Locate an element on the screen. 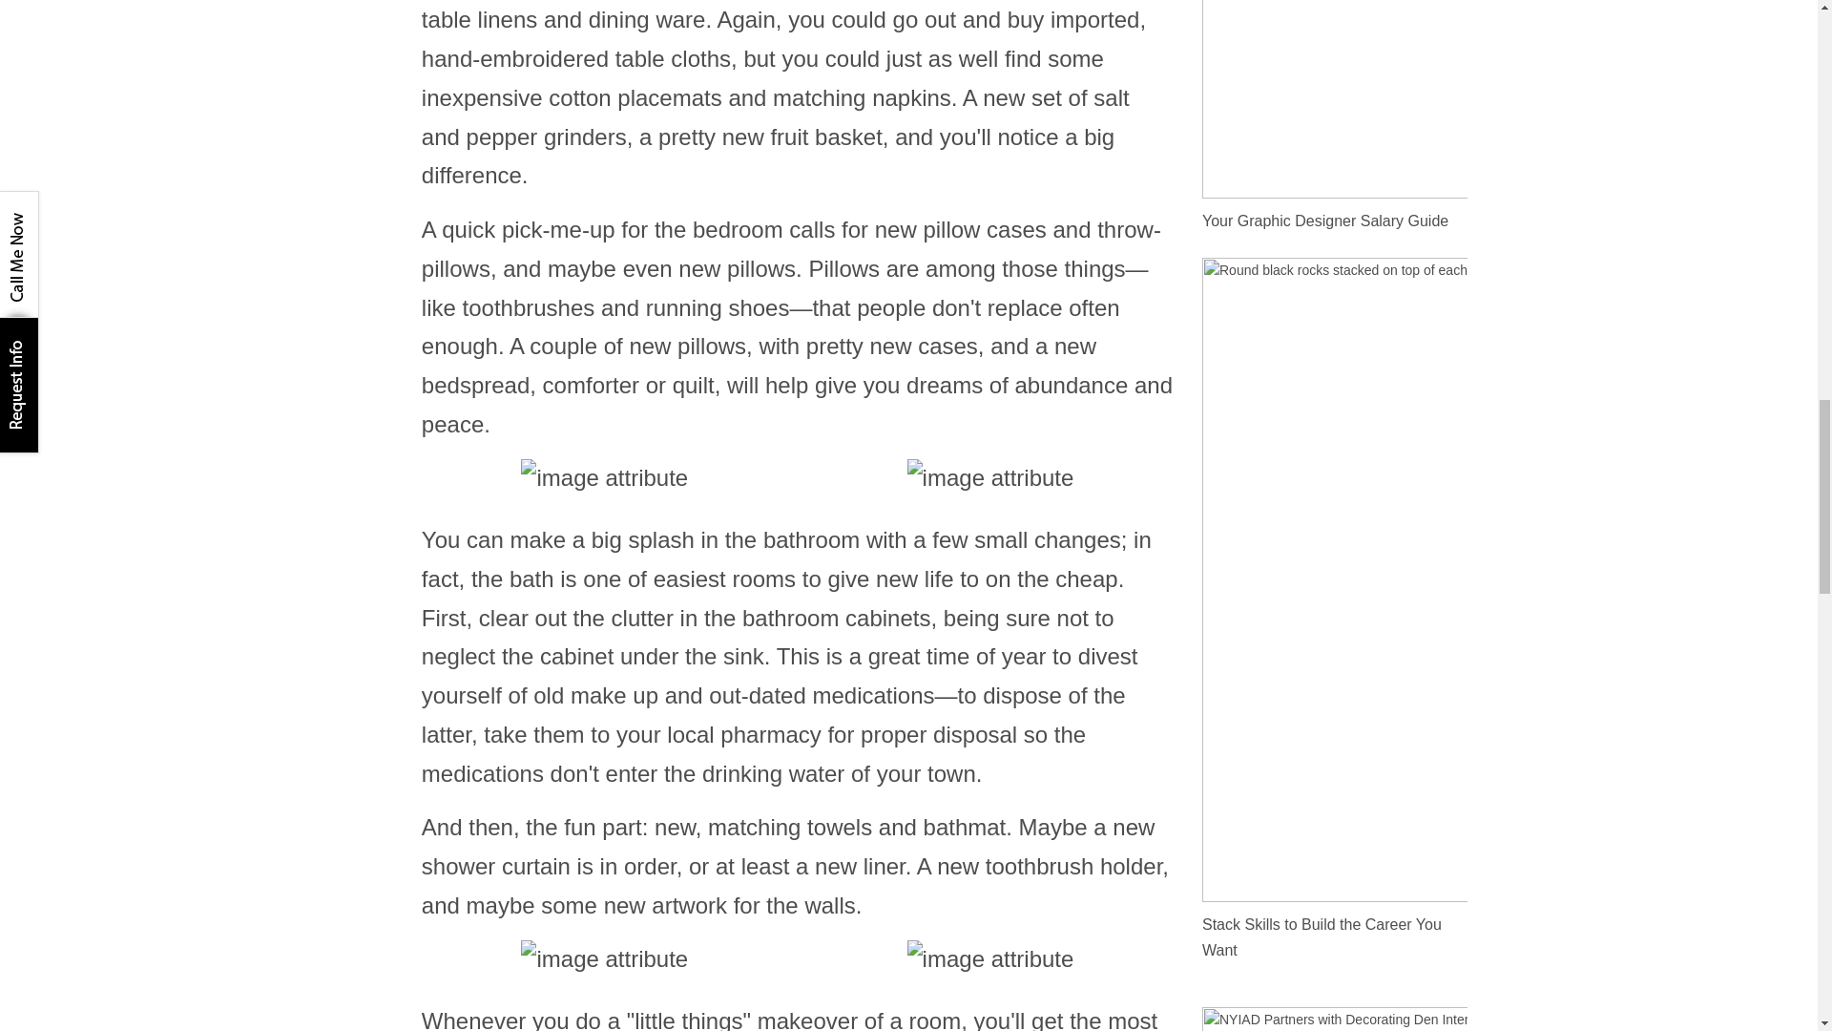 The width and height of the screenshot is (1832, 1031). Your Graphic Designer Salary Guide  is located at coordinates (1334, 99).